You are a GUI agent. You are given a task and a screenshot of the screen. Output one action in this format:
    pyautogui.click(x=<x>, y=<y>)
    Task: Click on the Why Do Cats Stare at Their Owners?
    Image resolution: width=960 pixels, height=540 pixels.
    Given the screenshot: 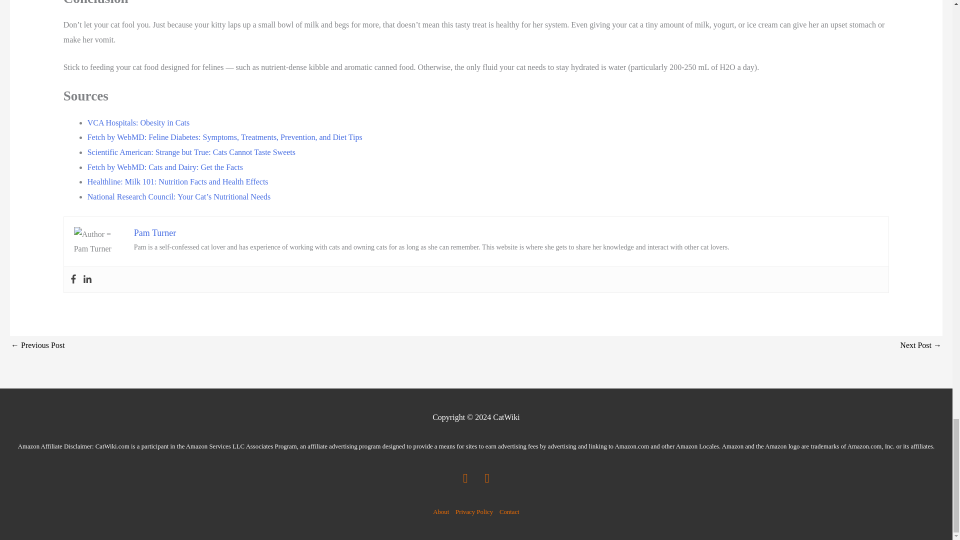 What is the action you would take?
    pyautogui.click(x=921, y=346)
    